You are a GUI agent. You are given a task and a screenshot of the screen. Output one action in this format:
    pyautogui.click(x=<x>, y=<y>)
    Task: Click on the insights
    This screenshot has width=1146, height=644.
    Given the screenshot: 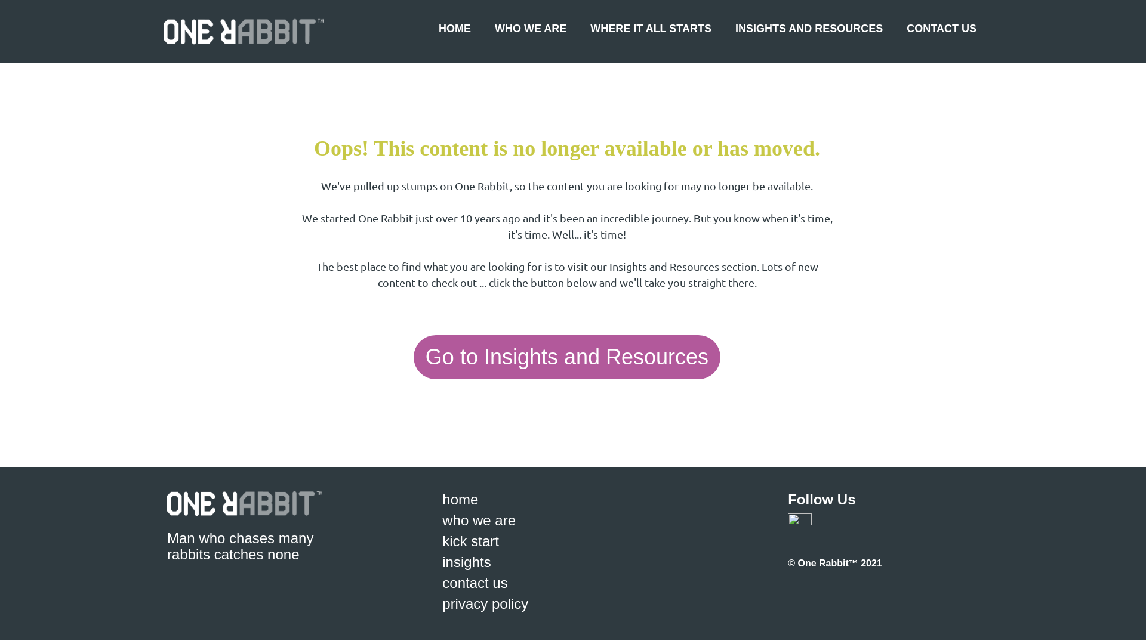 What is the action you would take?
    pyautogui.click(x=467, y=562)
    